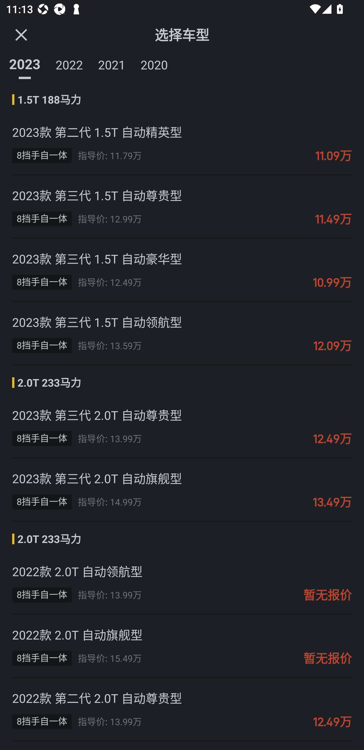 Image resolution: width=364 pixels, height=750 pixels. What do you see at coordinates (111, 63) in the screenshot?
I see `2021` at bounding box center [111, 63].